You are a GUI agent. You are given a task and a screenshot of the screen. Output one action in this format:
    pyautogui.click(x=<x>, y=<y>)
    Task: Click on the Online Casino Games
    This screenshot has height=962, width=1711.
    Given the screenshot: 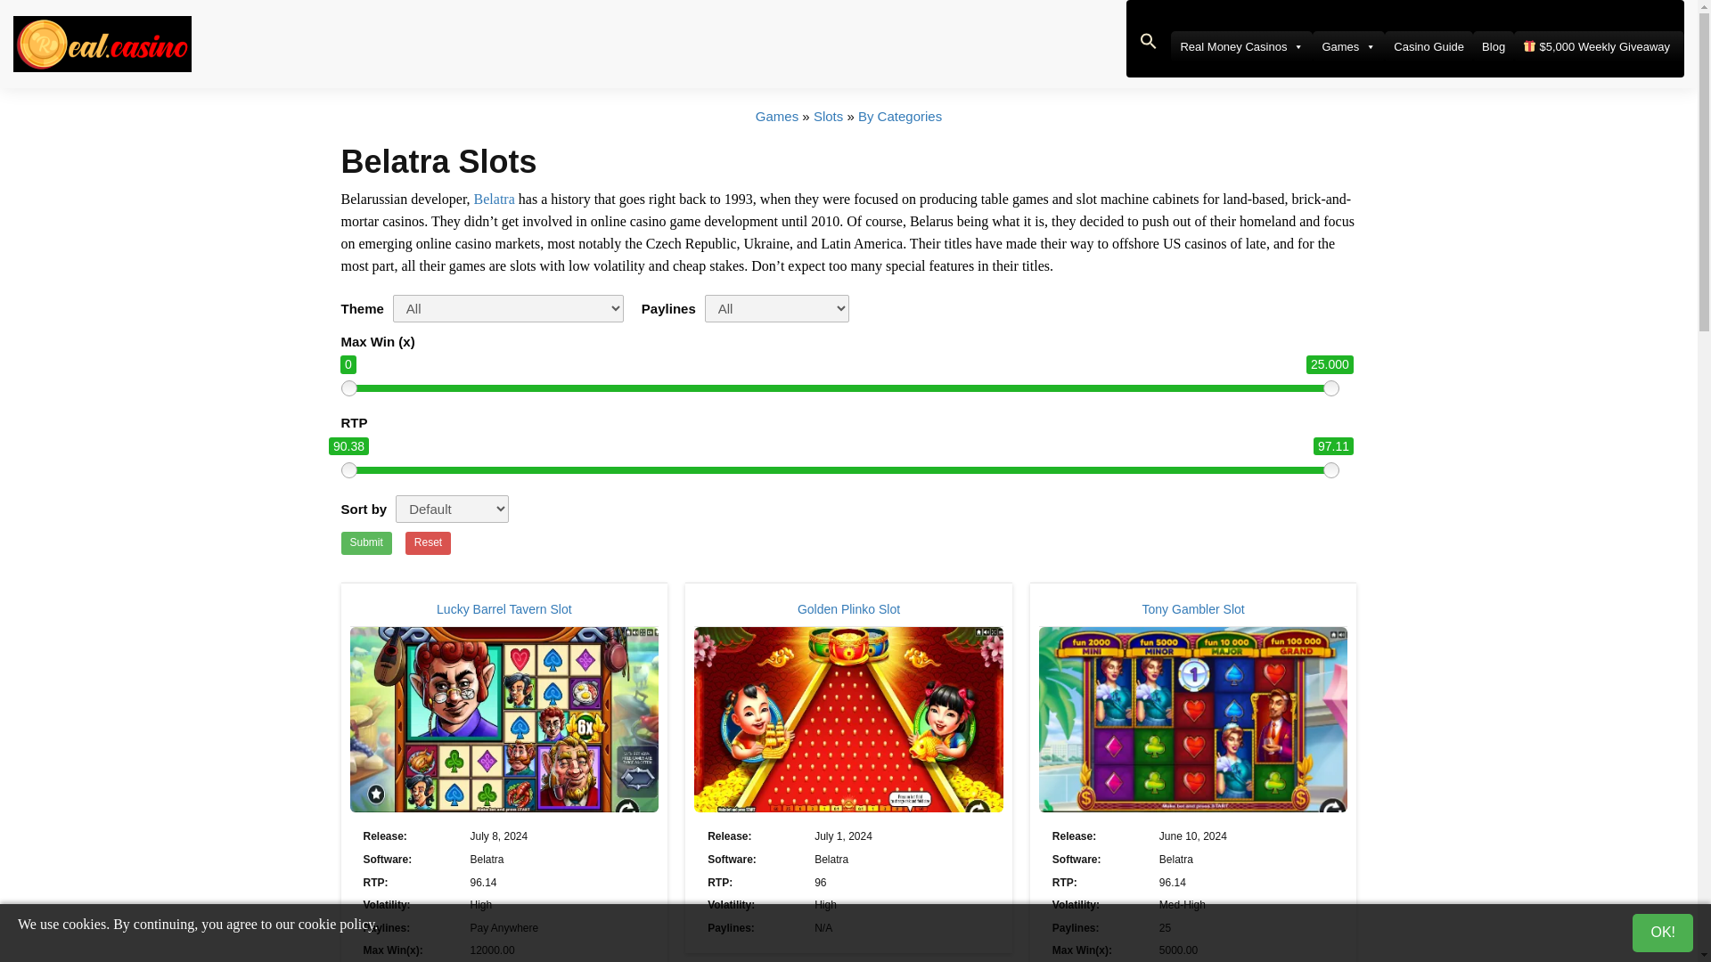 What is the action you would take?
    pyautogui.click(x=777, y=116)
    